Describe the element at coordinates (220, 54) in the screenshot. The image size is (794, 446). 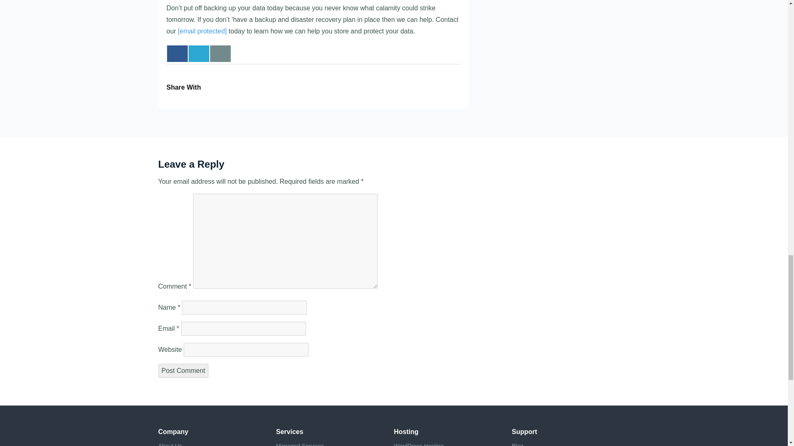
I see `Contact us` at that location.